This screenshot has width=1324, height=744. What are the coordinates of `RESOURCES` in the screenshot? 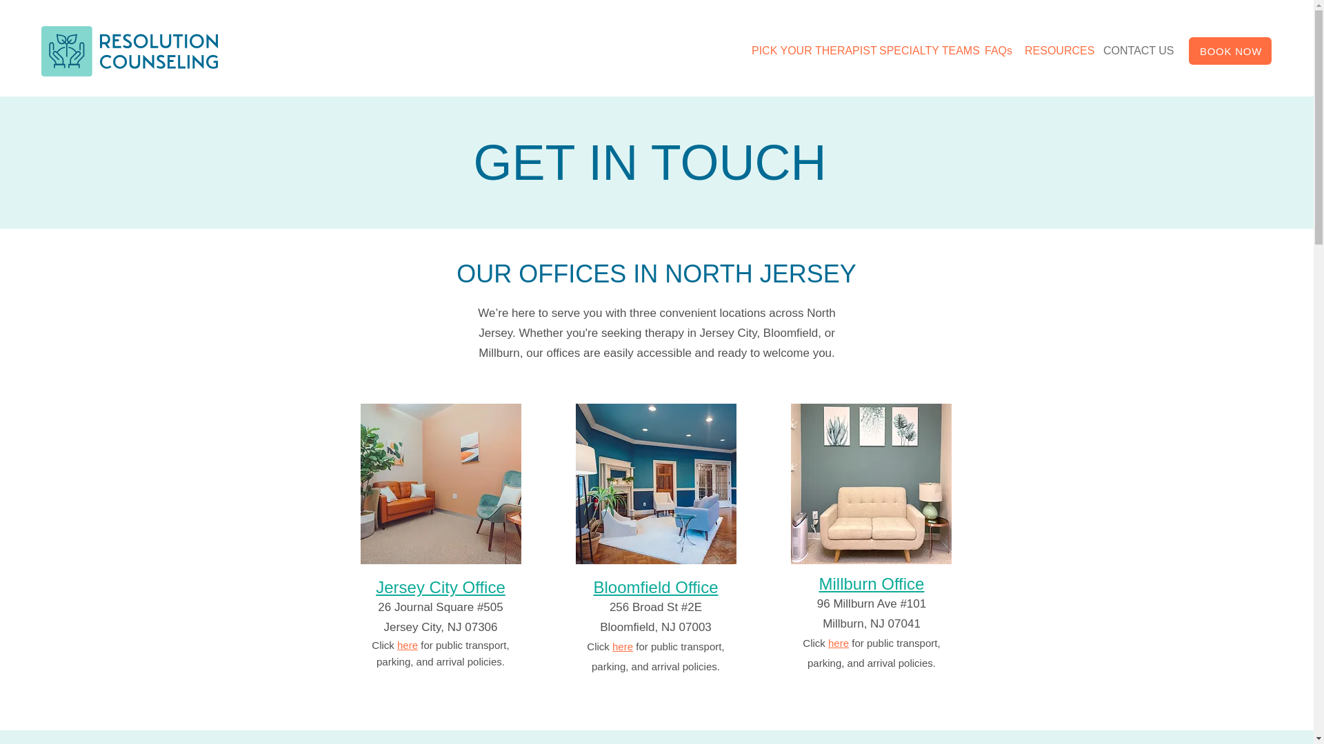 It's located at (1056, 51).